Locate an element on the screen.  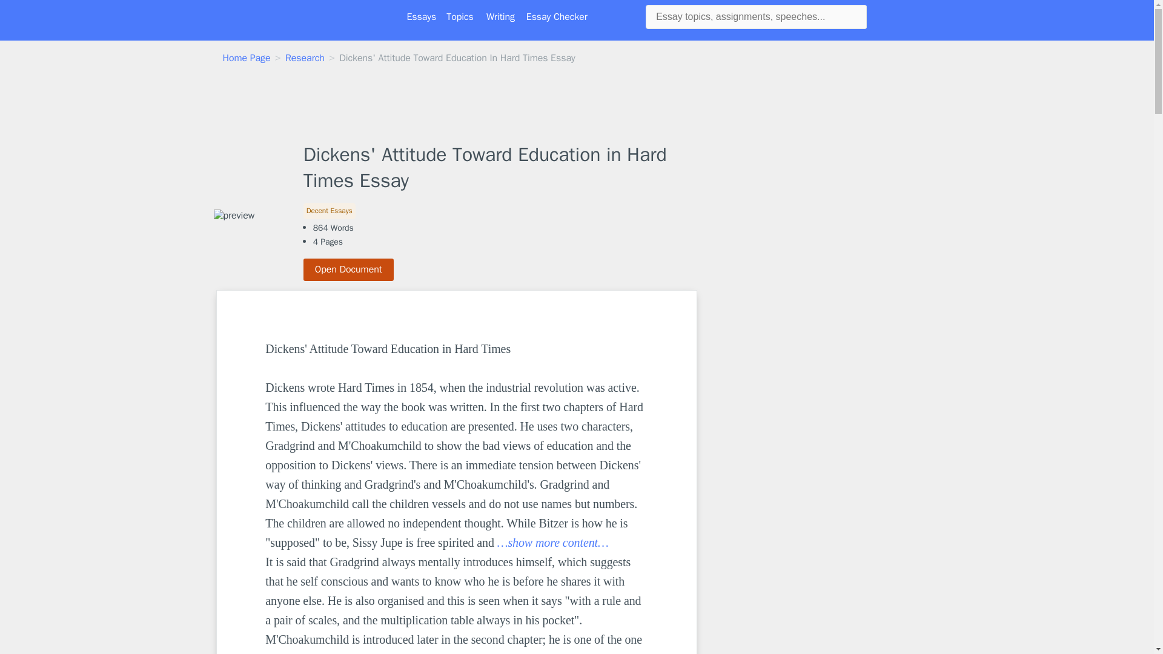
Essay Checker is located at coordinates (557, 17).